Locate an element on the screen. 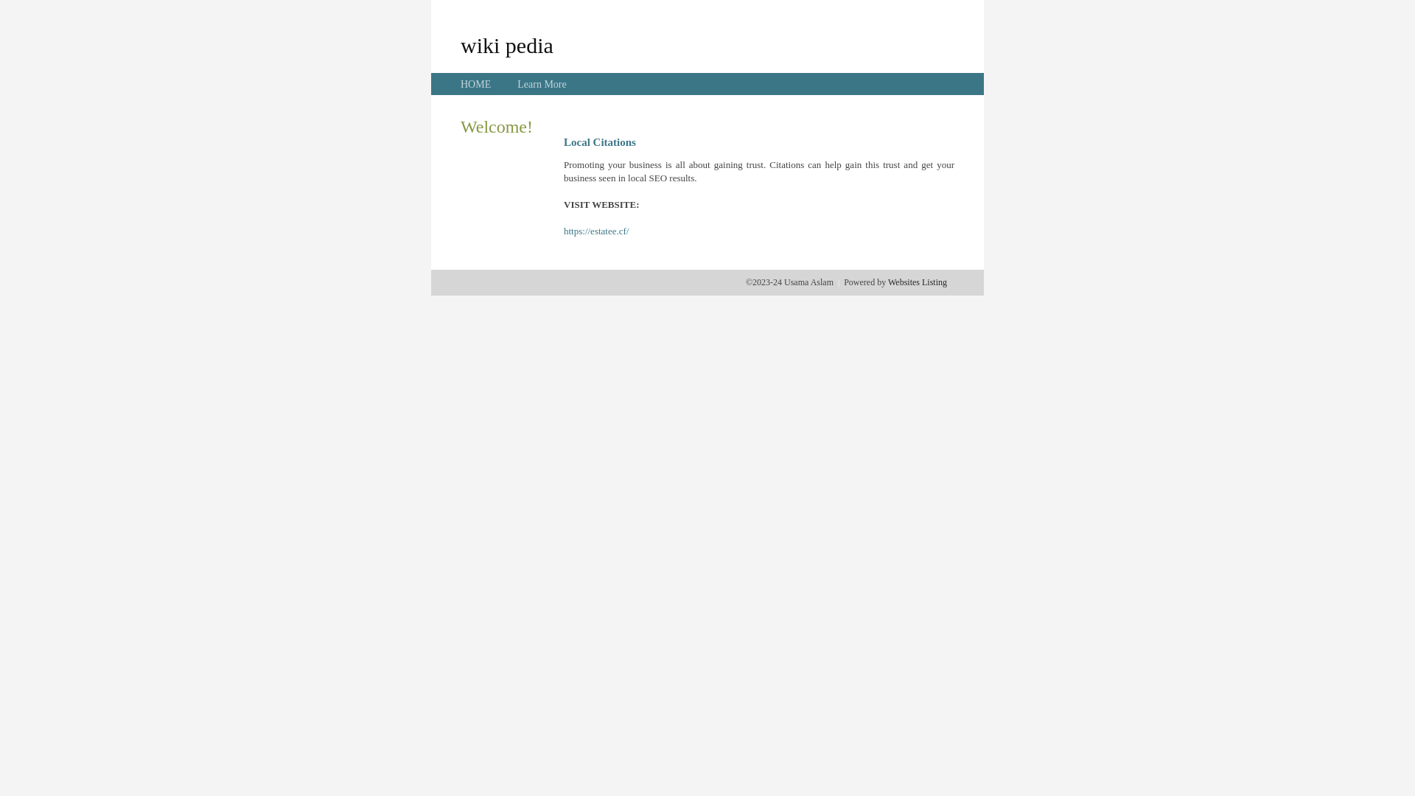  Websites Listing is located at coordinates (918, 282).